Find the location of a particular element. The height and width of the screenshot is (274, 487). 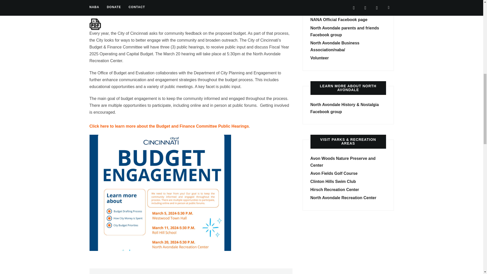

Facebook is located at coordinates (94, 10).